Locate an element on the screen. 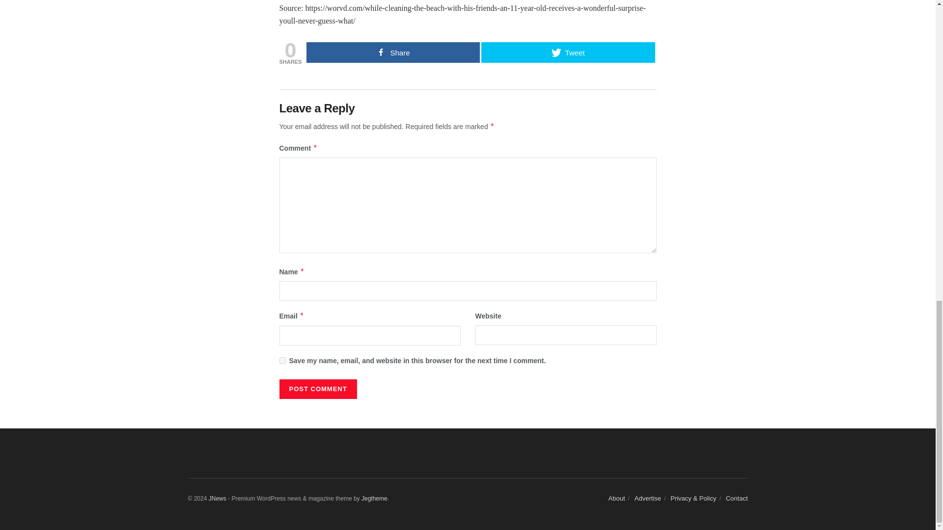 Image resolution: width=943 pixels, height=530 pixels. About is located at coordinates (616, 498).